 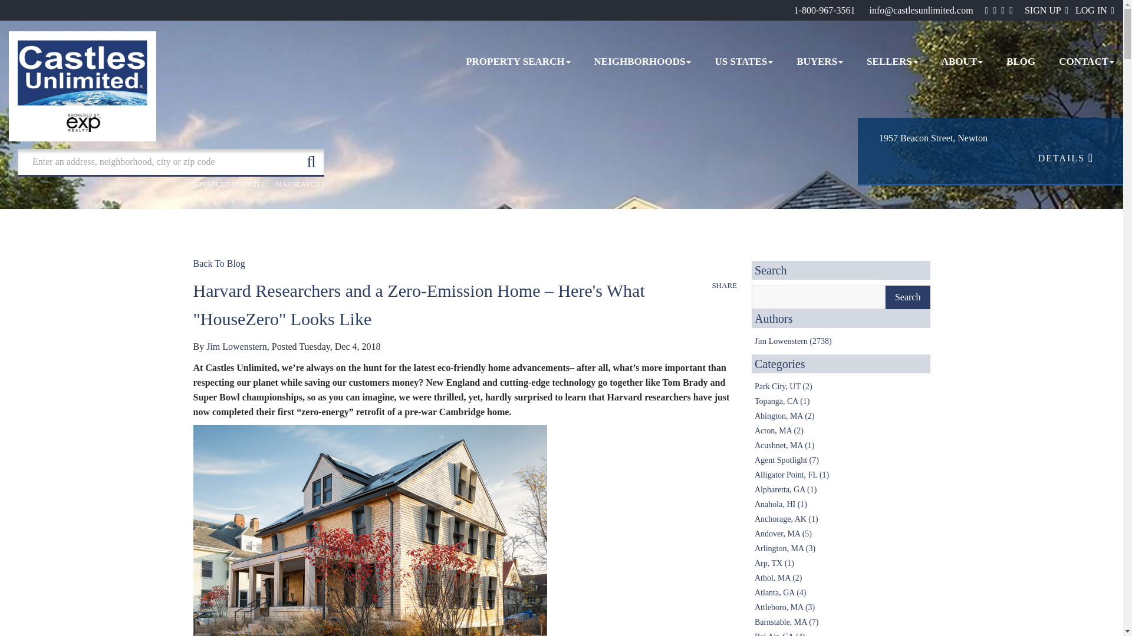 What do you see at coordinates (1094, 9) in the screenshot?
I see `LOG IN` at bounding box center [1094, 9].